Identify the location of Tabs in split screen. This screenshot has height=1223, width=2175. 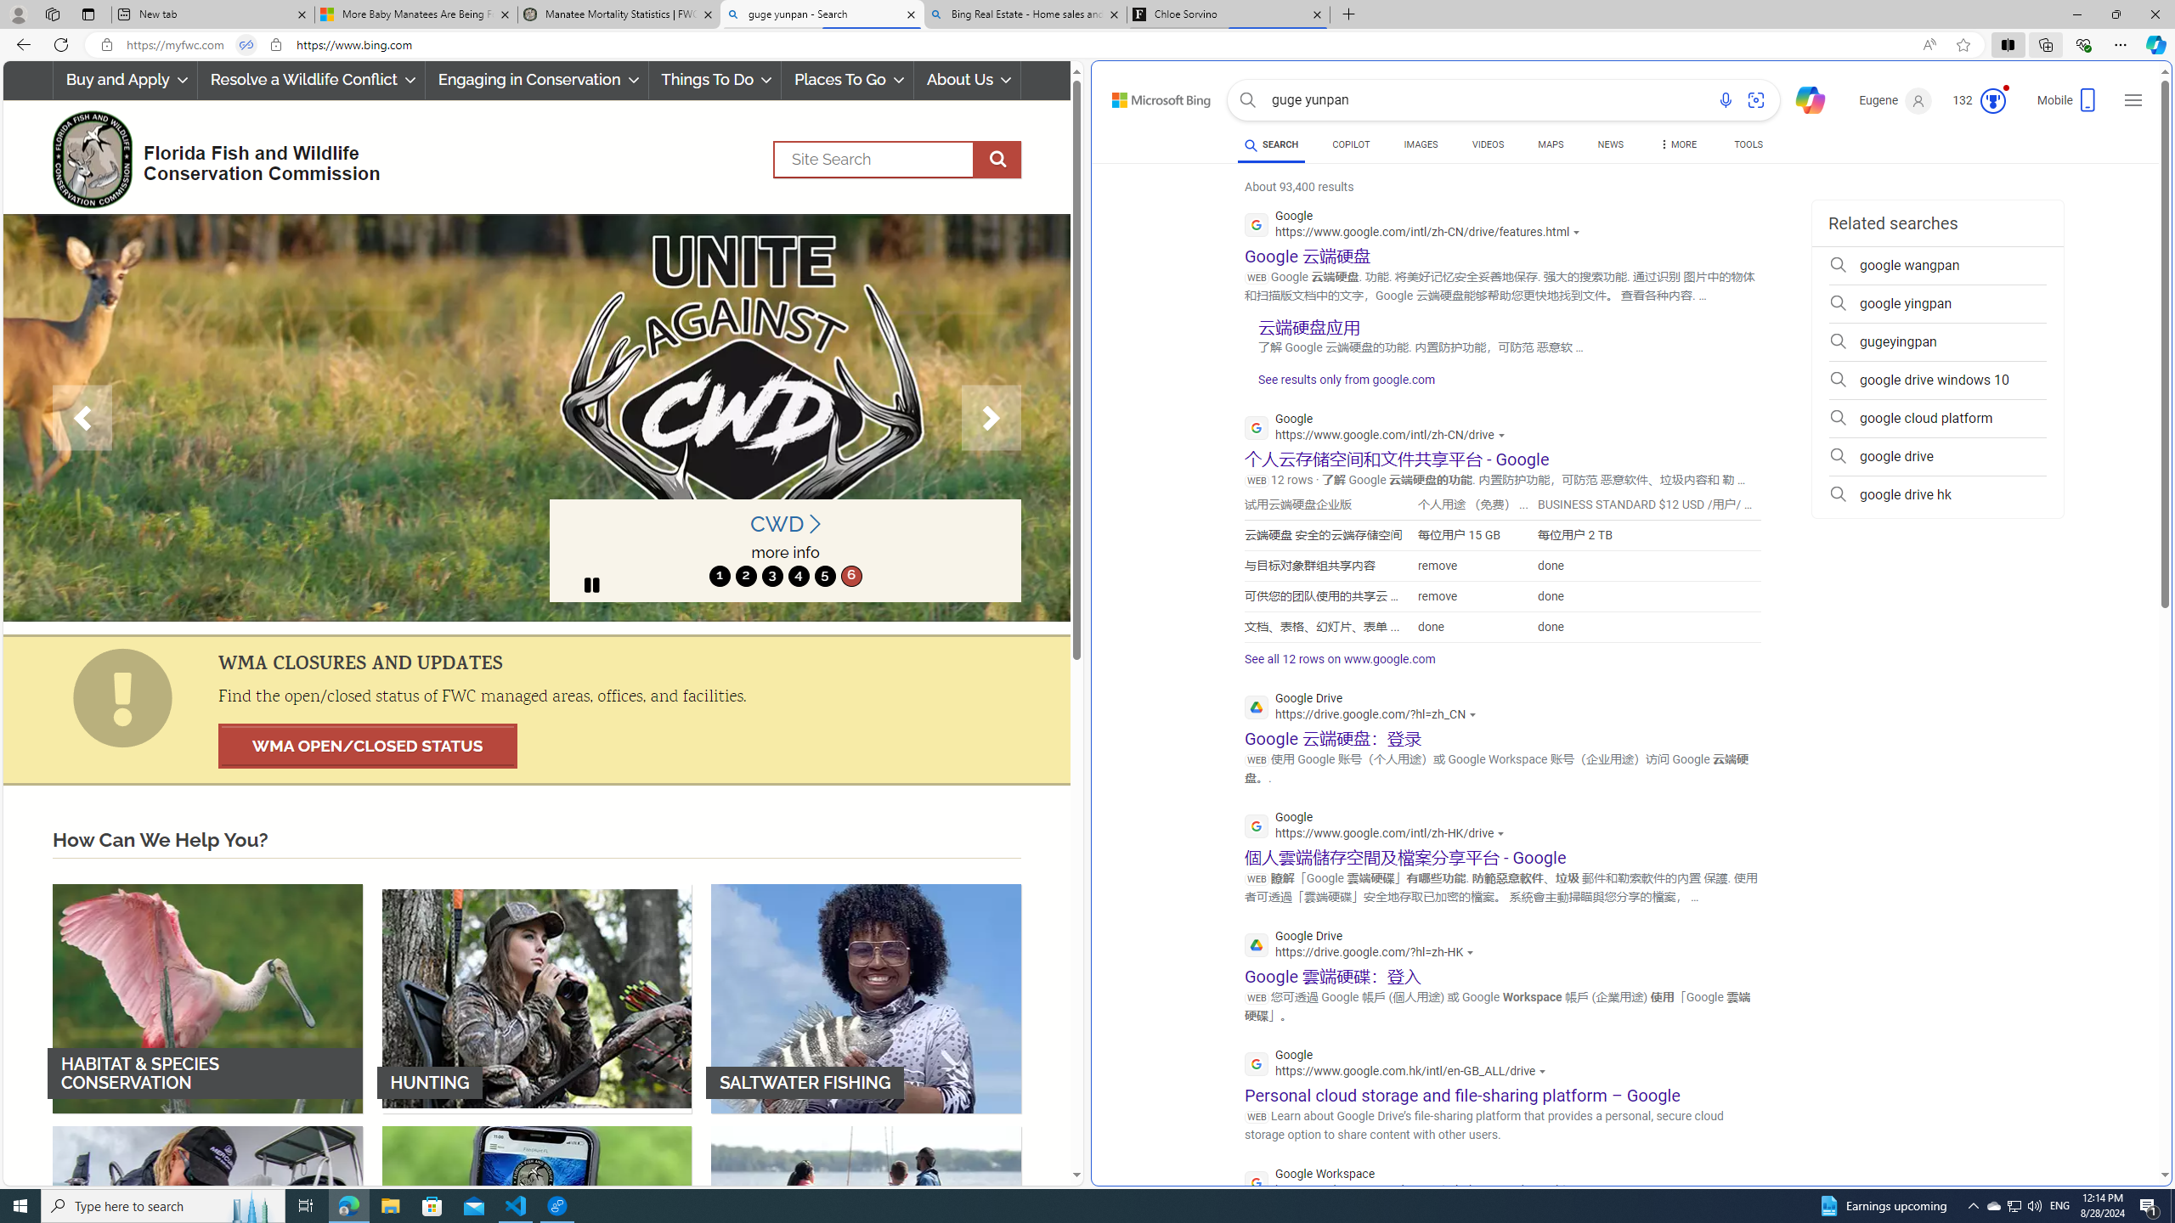
(246, 45).